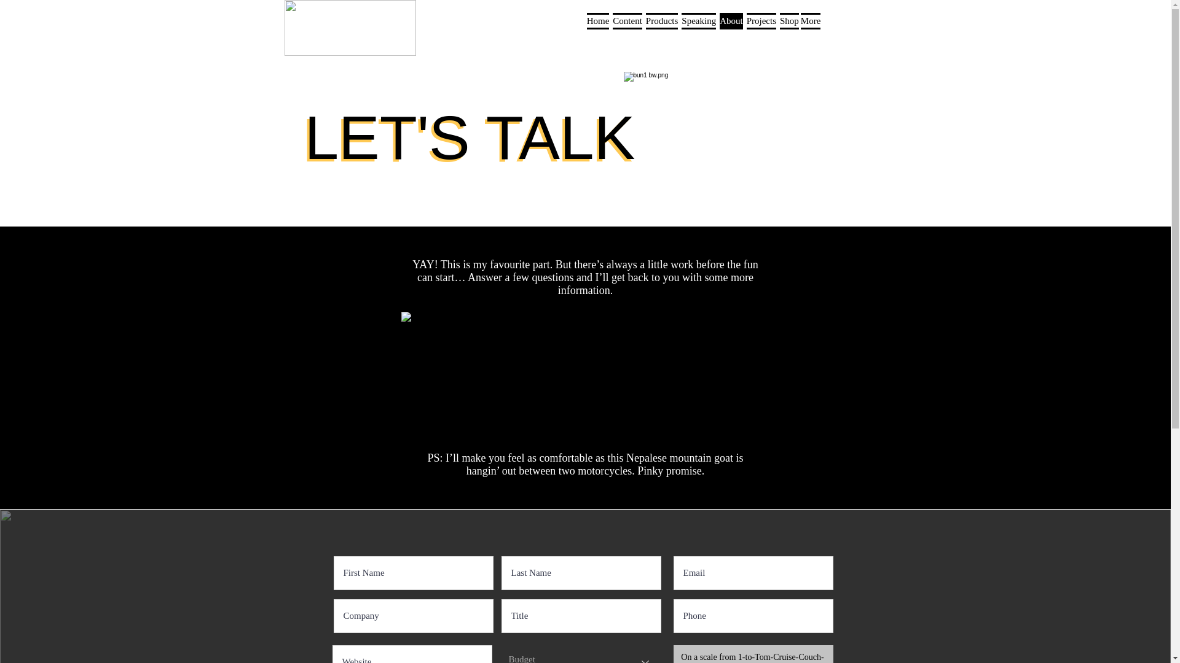  I want to click on Projects, so click(761, 27).